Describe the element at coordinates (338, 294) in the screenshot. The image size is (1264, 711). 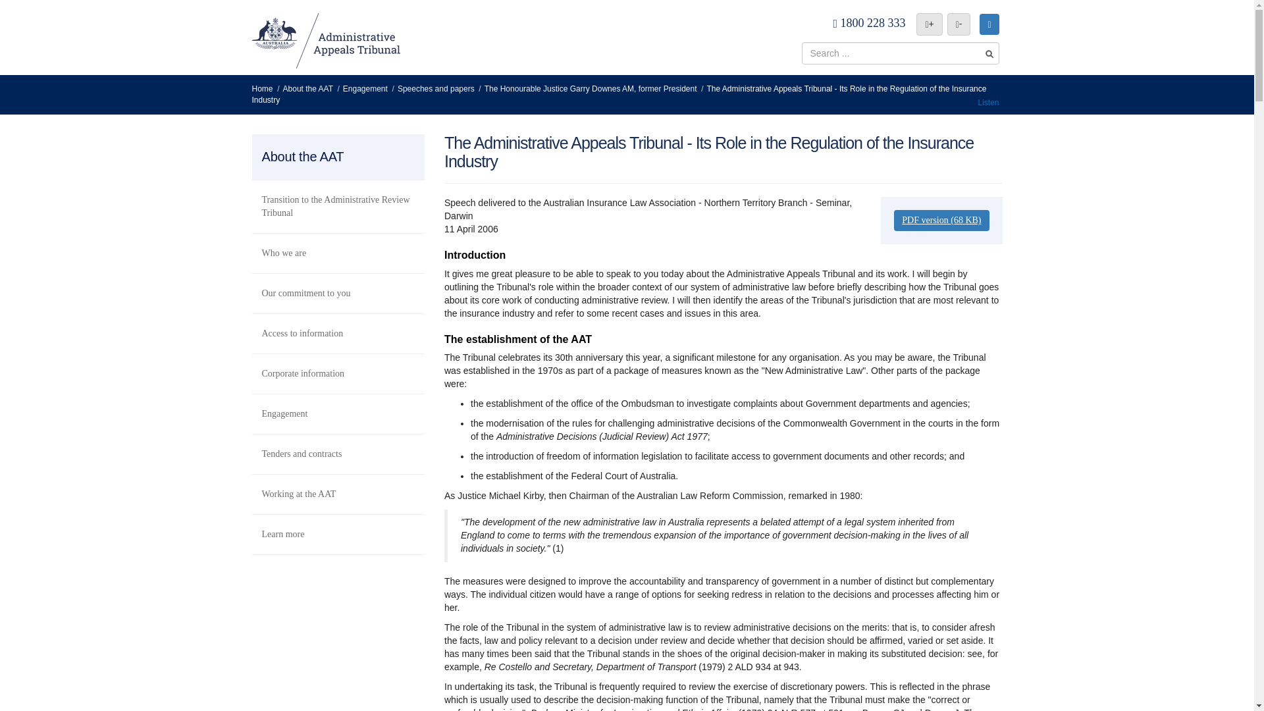
I see `Engagement` at that location.